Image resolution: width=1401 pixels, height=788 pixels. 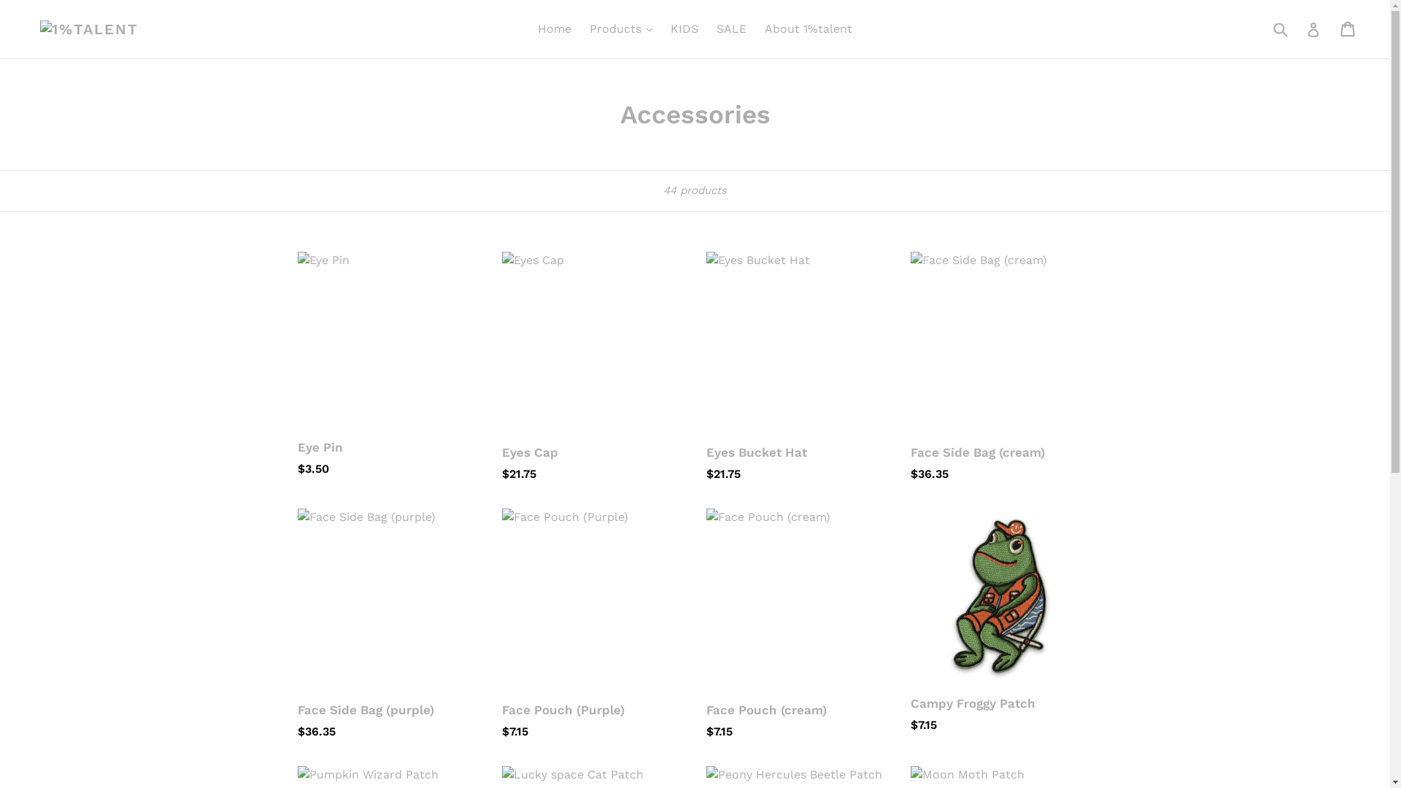 I want to click on SALE, so click(x=731, y=29).